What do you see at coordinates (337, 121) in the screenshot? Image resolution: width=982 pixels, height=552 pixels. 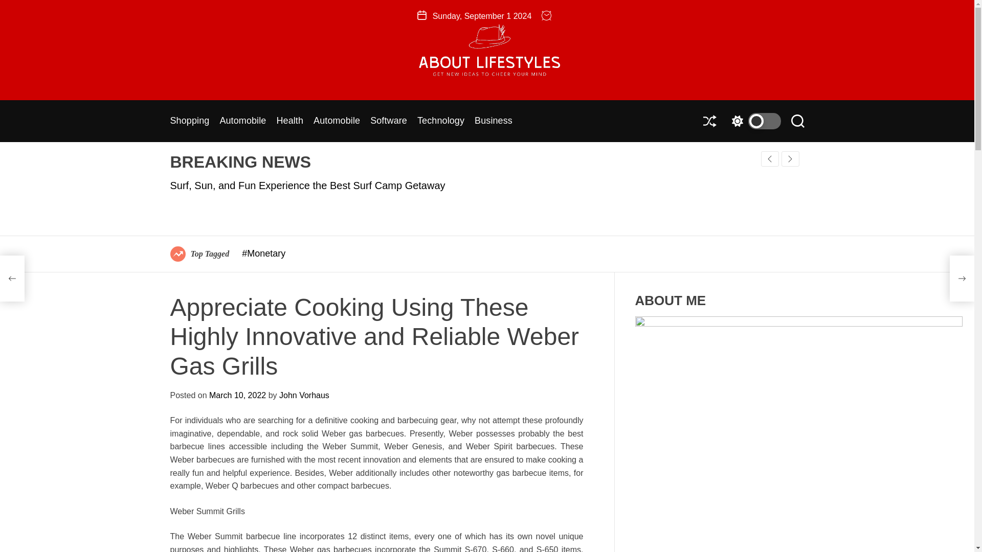 I see `Automobile` at bounding box center [337, 121].